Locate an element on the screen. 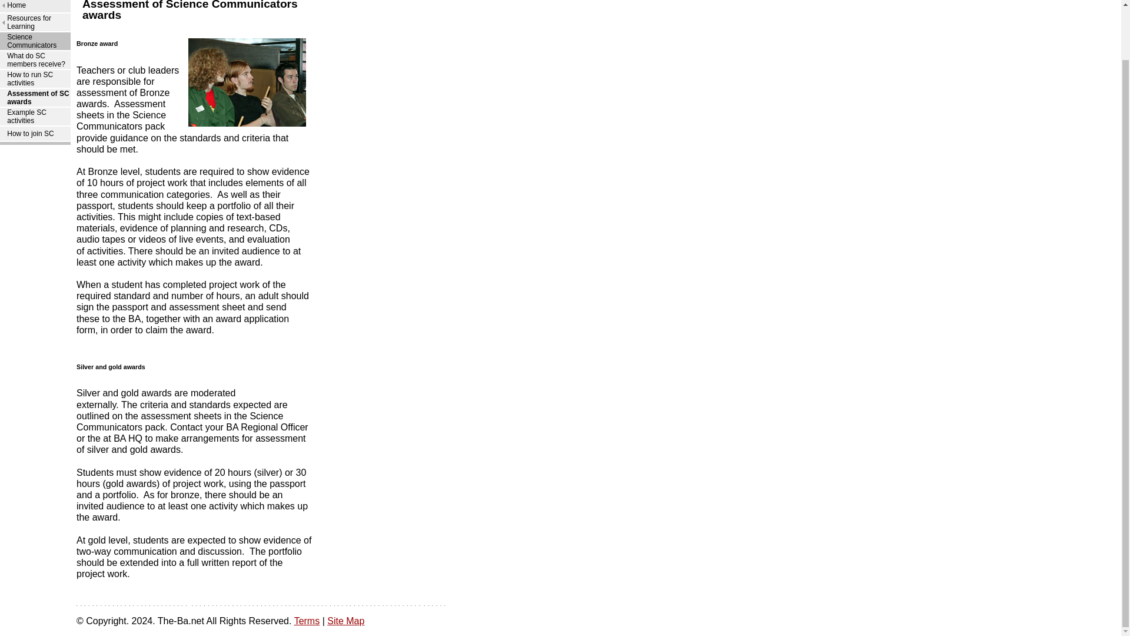  How to join SC is located at coordinates (29, 134).